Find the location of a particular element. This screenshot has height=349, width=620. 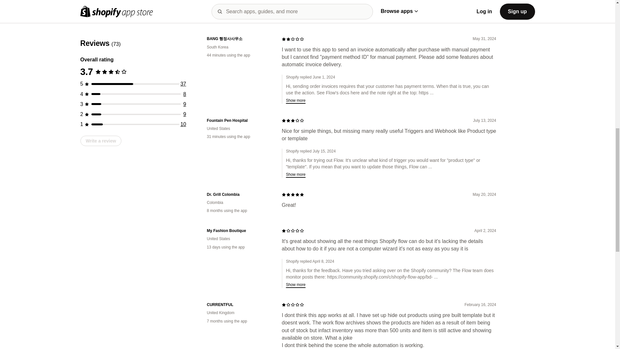

My Fashion Boutique is located at coordinates (239, 231).